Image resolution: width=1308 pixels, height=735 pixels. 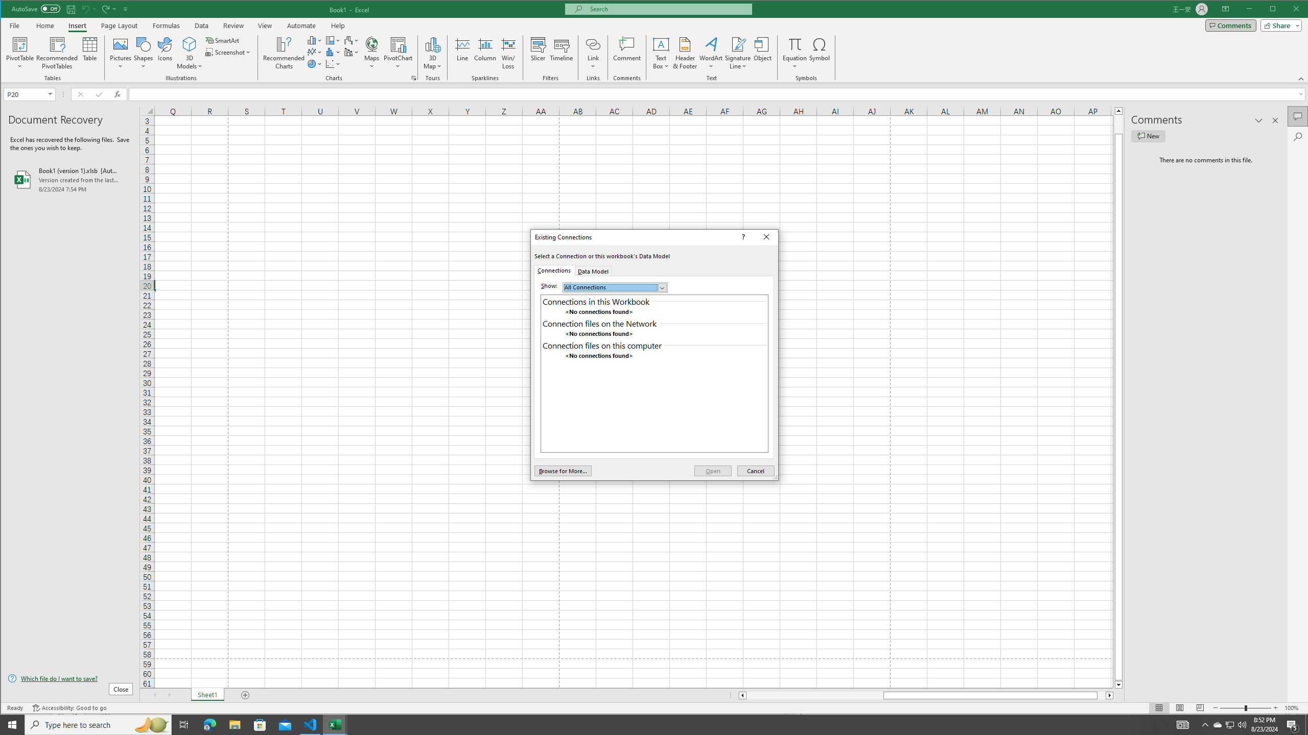 What do you see at coordinates (1119, 110) in the screenshot?
I see `Line up` at bounding box center [1119, 110].